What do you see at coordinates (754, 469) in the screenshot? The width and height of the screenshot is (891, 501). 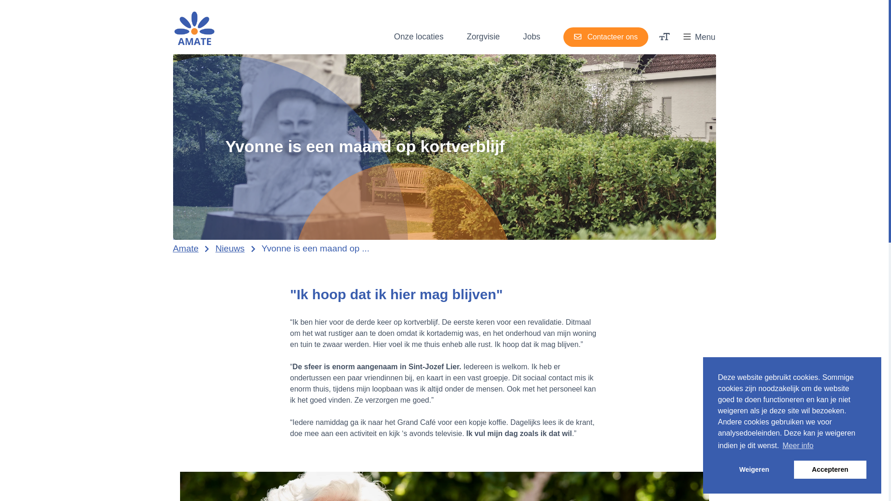 I see `Weigeren` at bounding box center [754, 469].